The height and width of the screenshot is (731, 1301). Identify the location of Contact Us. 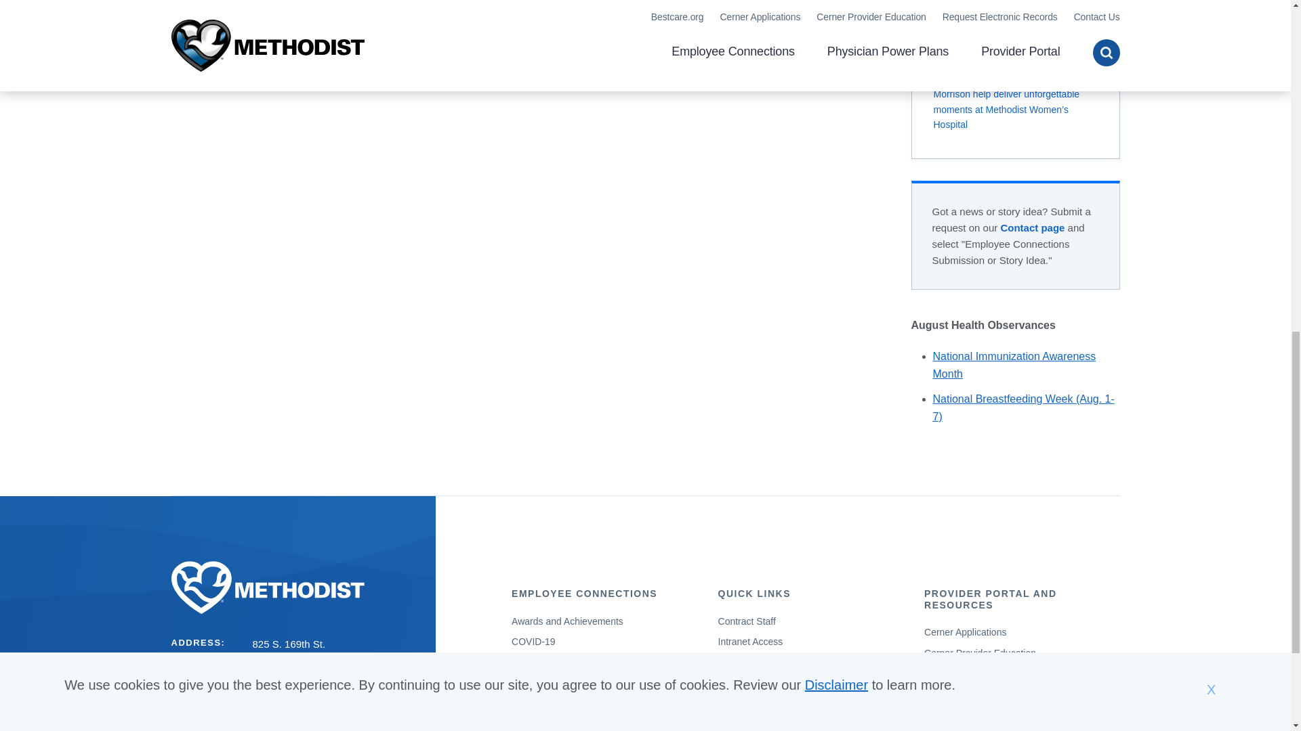
(1032, 227).